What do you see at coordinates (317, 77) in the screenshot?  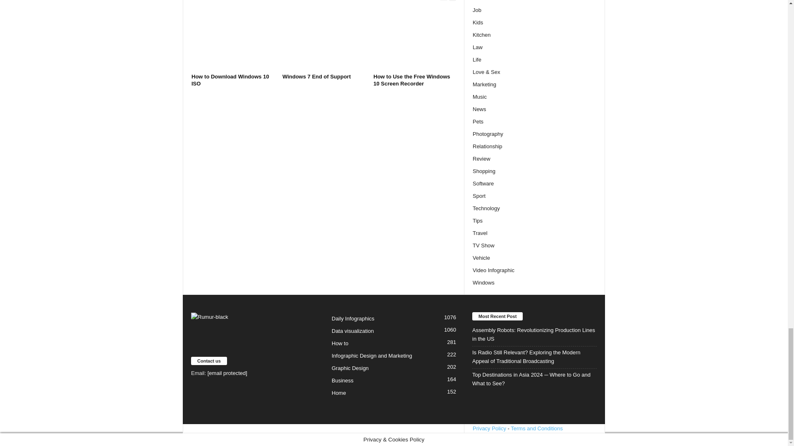 I see `Windows 7 End of Support` at bounding box center [317, 77].